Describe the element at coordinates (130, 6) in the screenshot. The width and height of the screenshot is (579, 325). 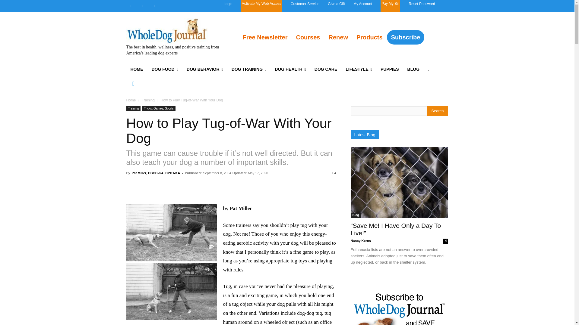
I see `Facebook` at that location.